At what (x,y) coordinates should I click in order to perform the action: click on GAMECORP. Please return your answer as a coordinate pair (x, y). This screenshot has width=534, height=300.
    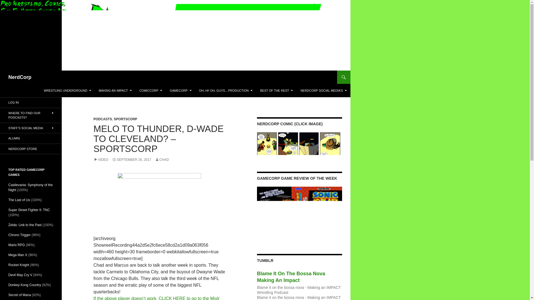
    Looking at the image, I should click on (180, 91).